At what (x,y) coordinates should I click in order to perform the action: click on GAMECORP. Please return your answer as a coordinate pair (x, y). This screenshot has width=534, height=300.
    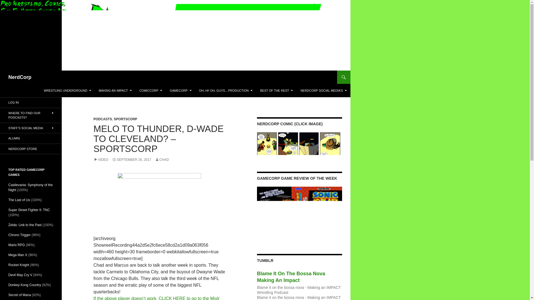
    Looking at the image, I should click on (180, 91).